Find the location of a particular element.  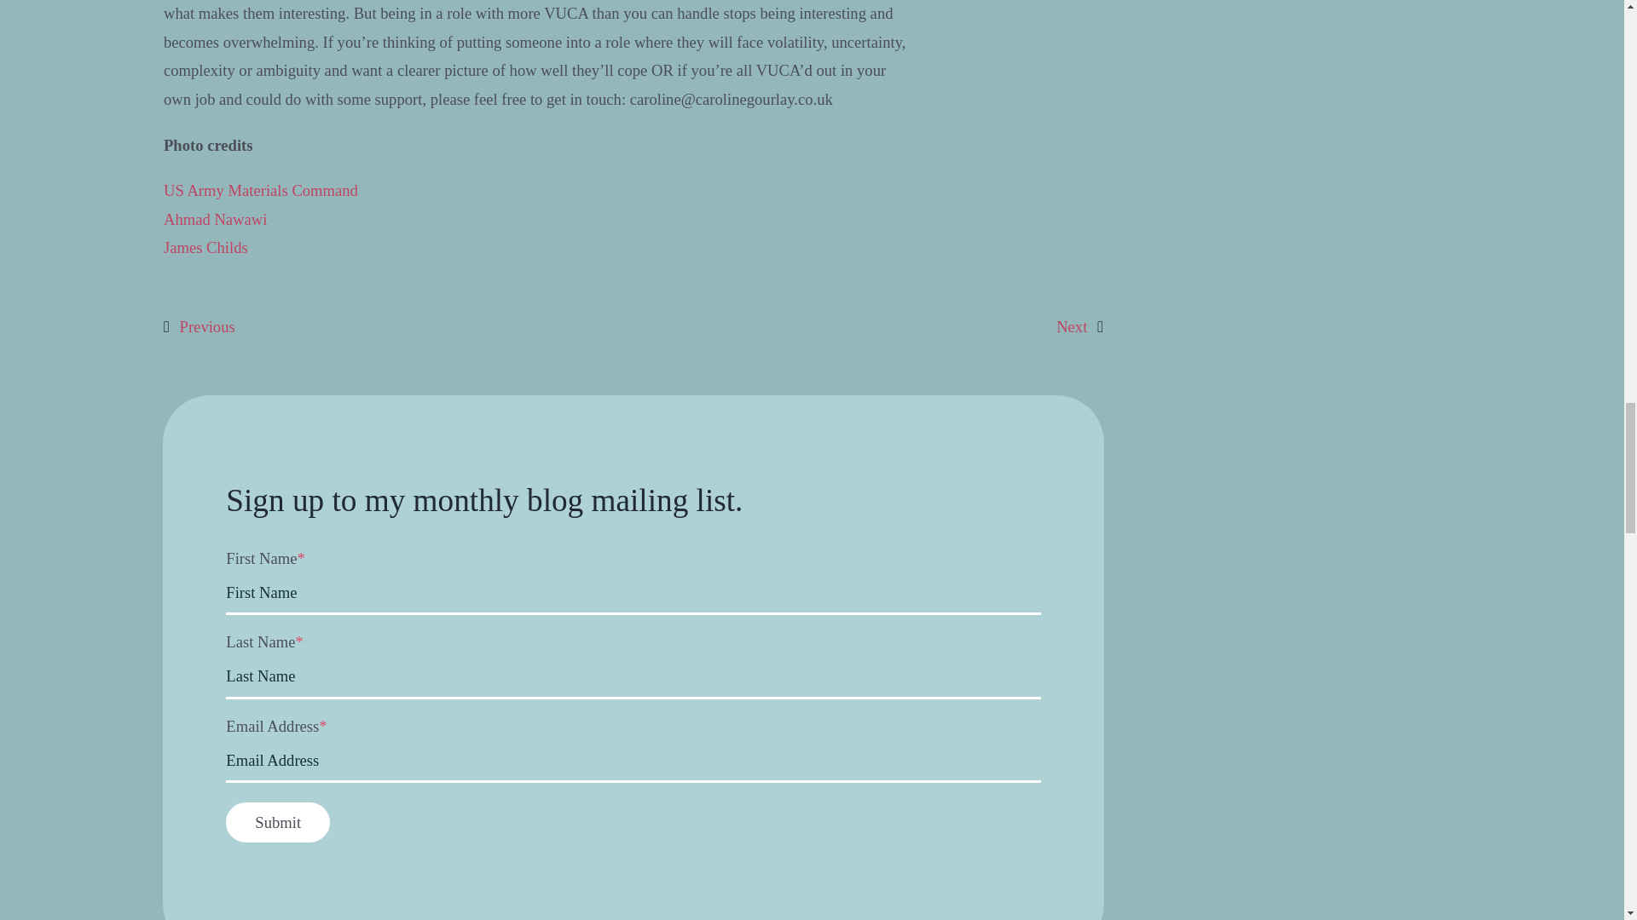

Submit is located at coordinates (278, 822).